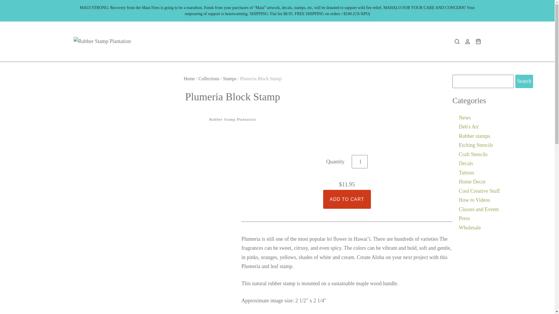  Describe the element at coordinates (347, 199) in the screenshot. I see `Add to cart` at that location.